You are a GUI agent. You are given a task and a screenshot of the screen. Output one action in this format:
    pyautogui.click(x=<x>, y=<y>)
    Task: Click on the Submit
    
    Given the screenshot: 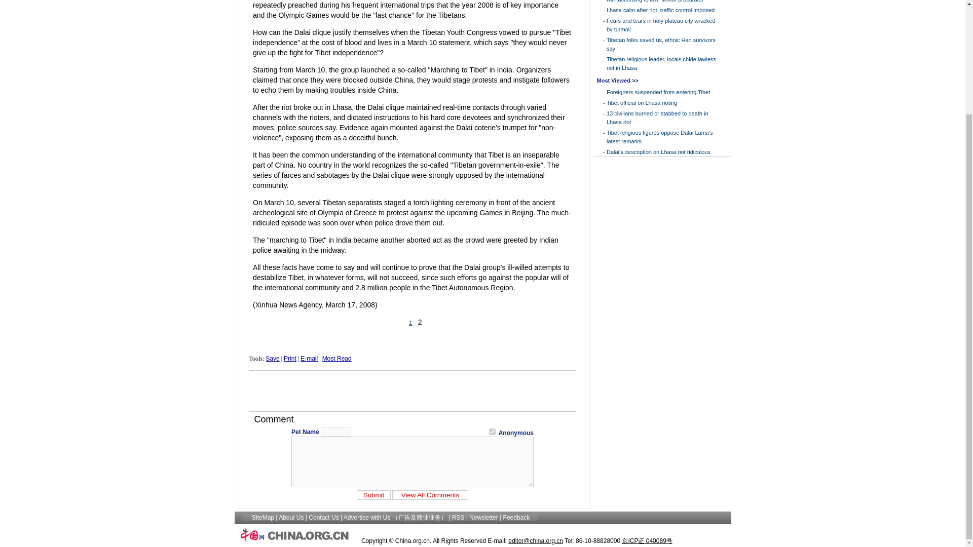 What is the action you would take?
    pyautogui.click(x=374, y=495)
    